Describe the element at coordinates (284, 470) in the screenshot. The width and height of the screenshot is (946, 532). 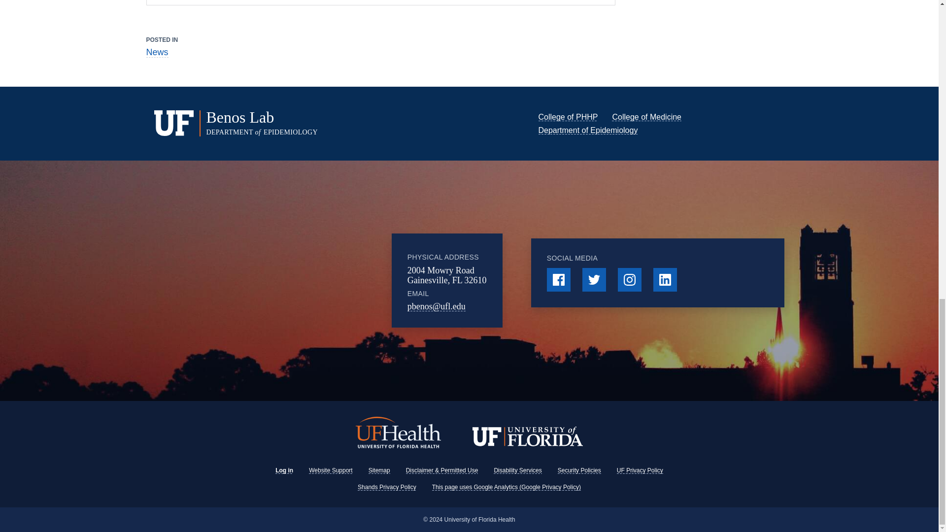
I see `Log in` at that location.